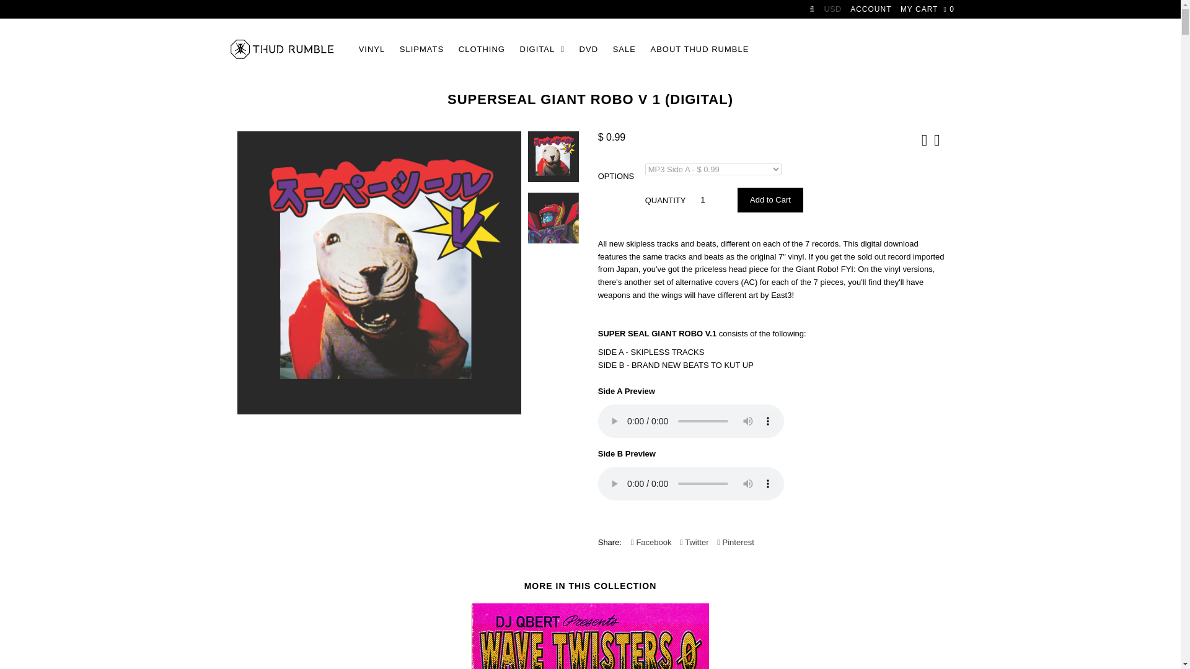  I want to click on DIGITAL, so click(542, 50).